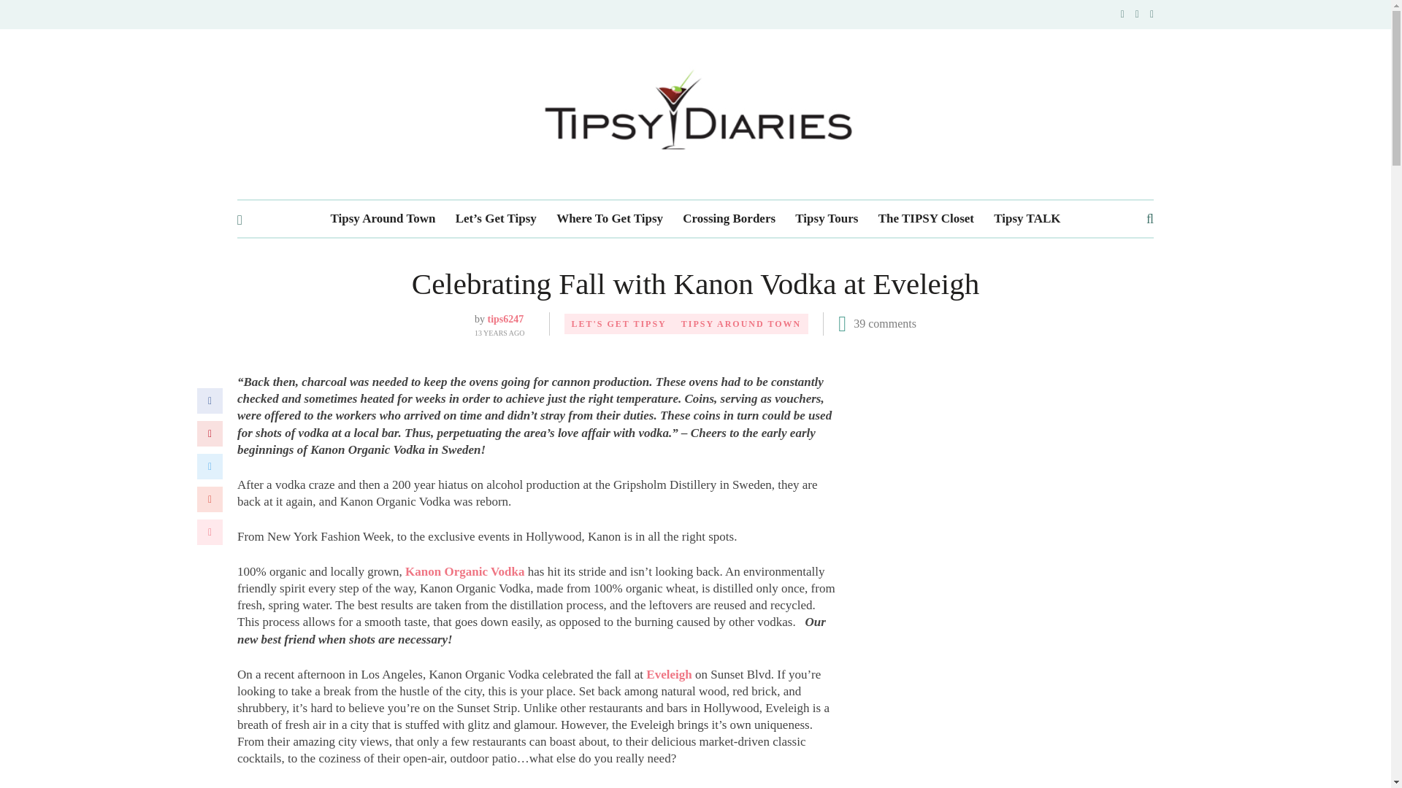  I want to click on Tipsy Tours, so click(827, 219).